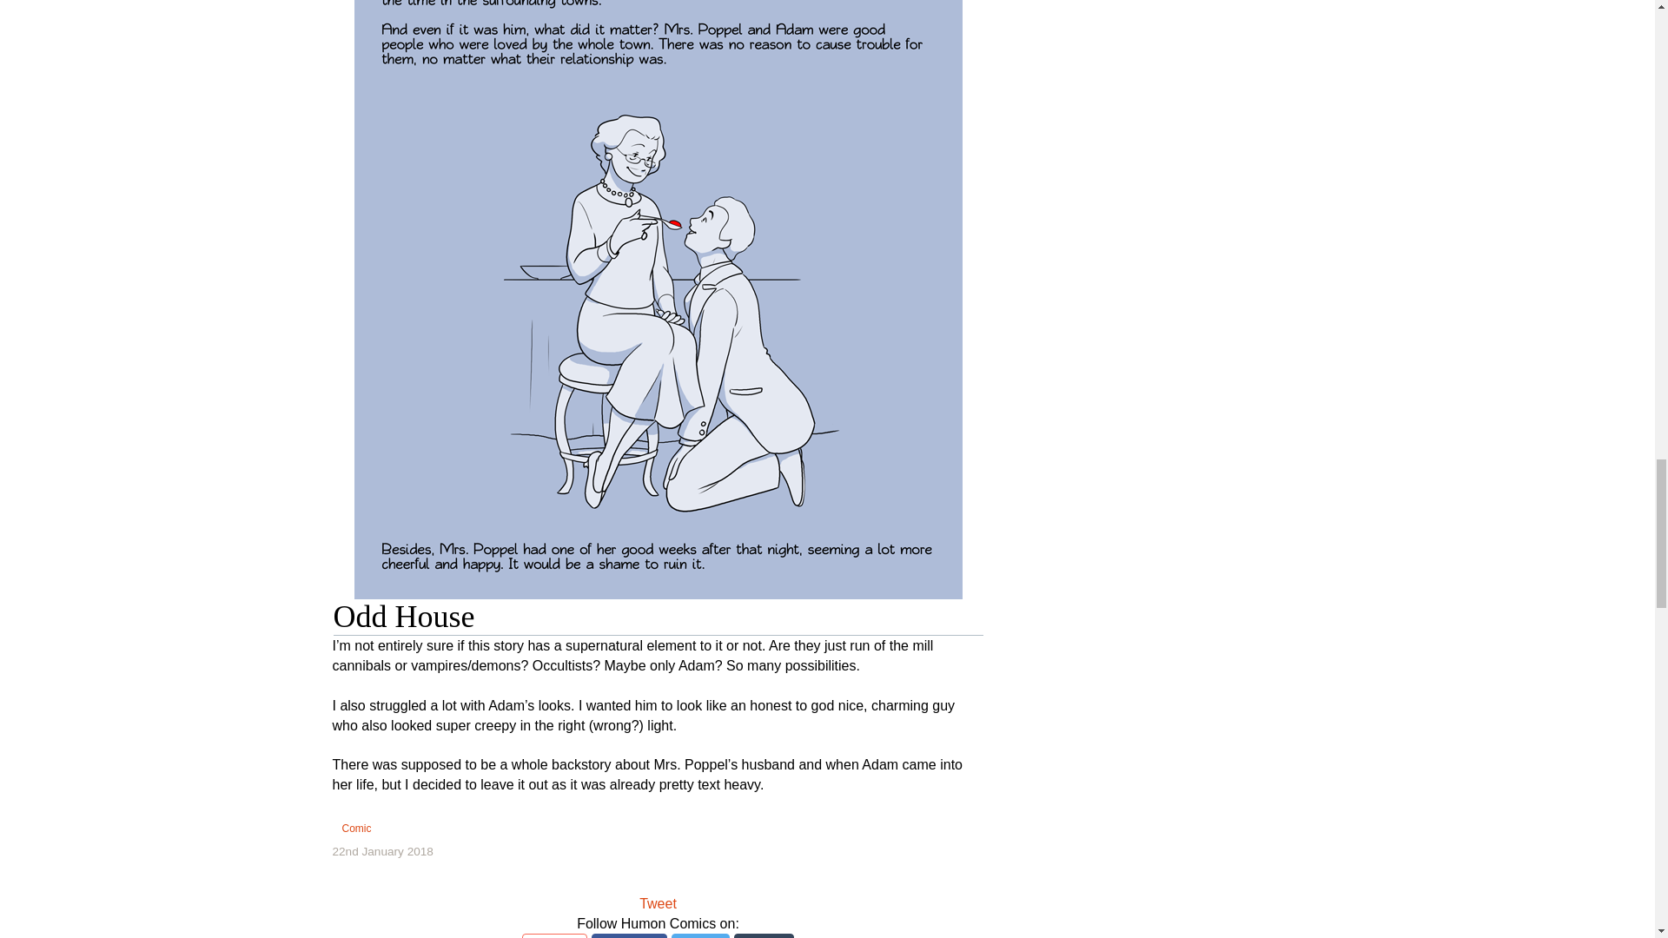 The height and width of the screenshot is (938, 1668). I want to click on Patreon, so click(554, 935).